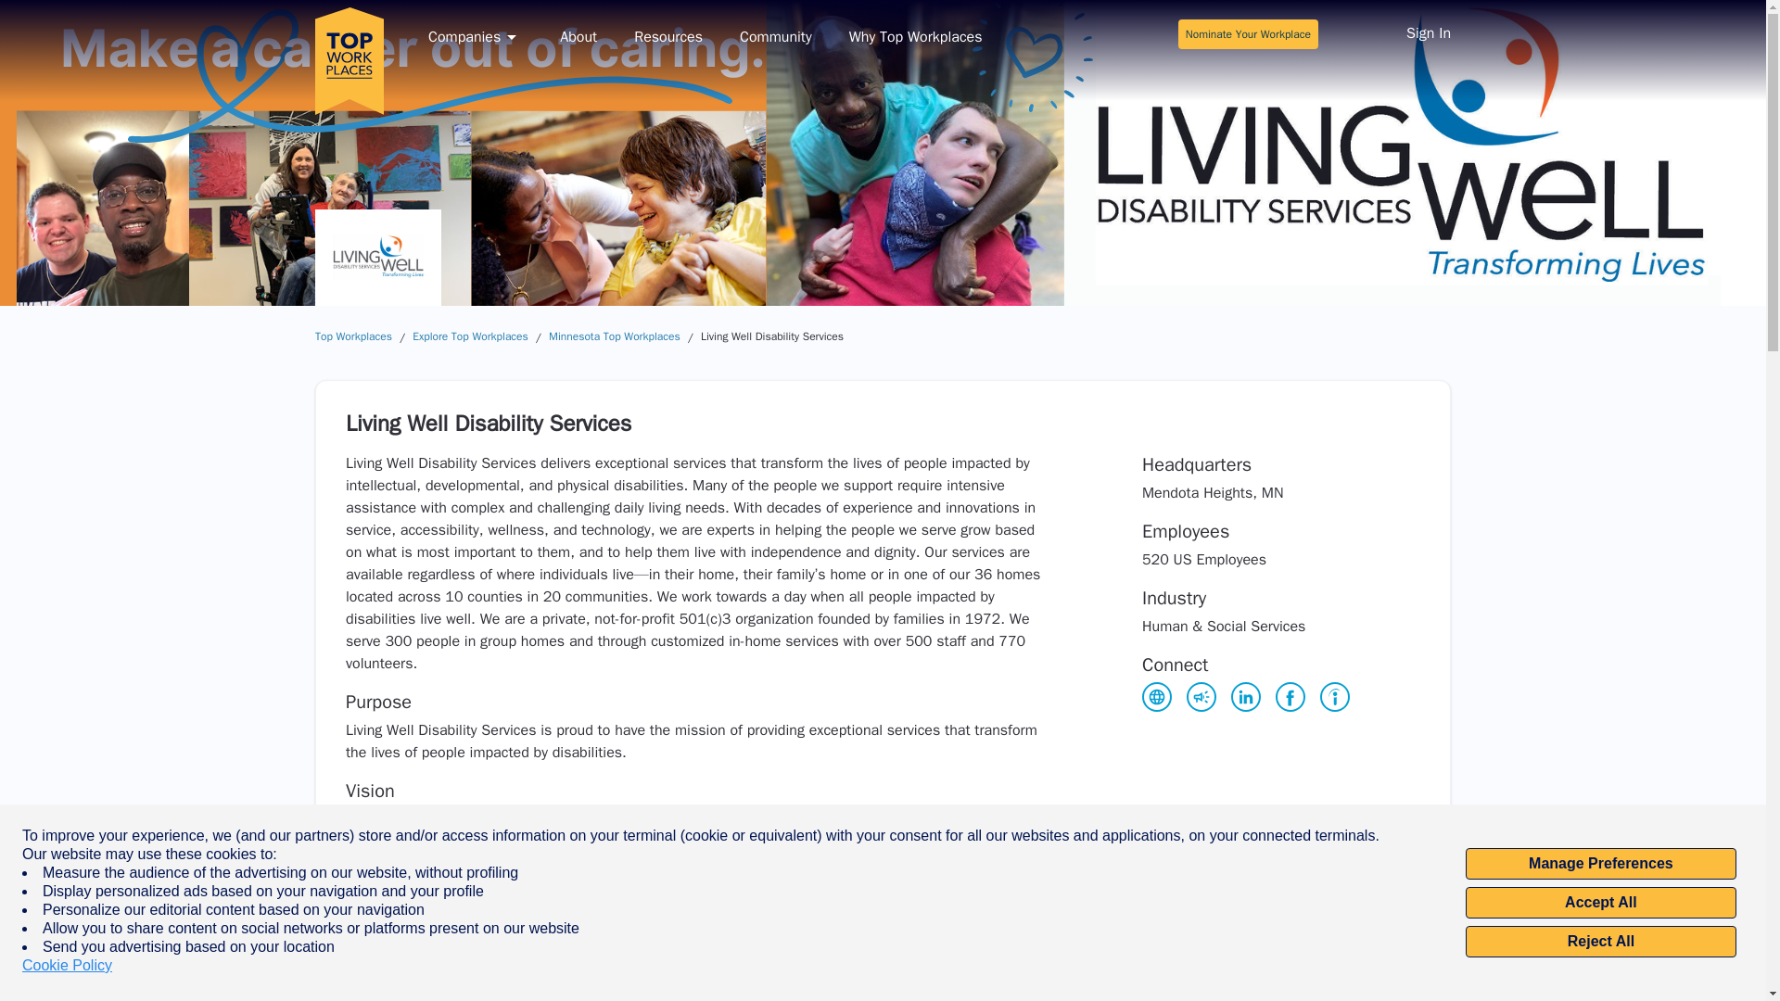  I want to click on Why Top Workplaces, so click(915, 37).